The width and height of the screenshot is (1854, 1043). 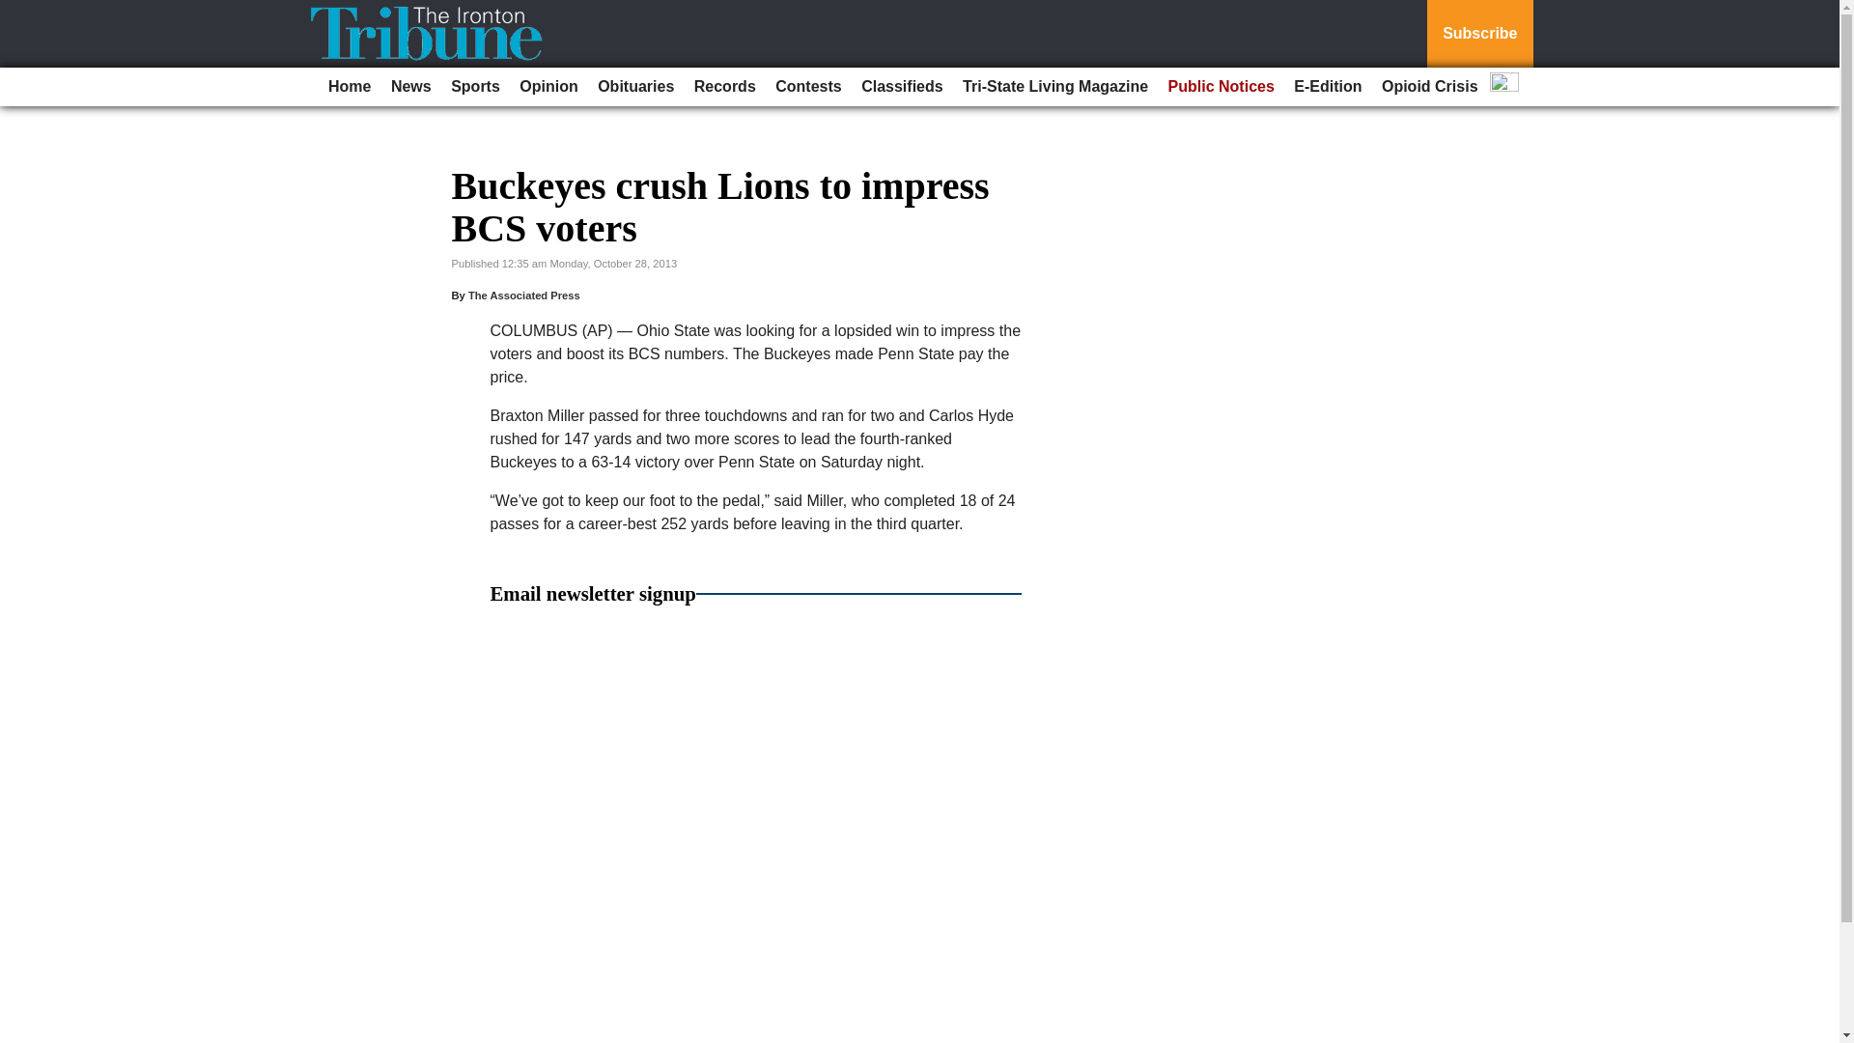 I want to click on Public Notices, so click(x=1221, y=87).